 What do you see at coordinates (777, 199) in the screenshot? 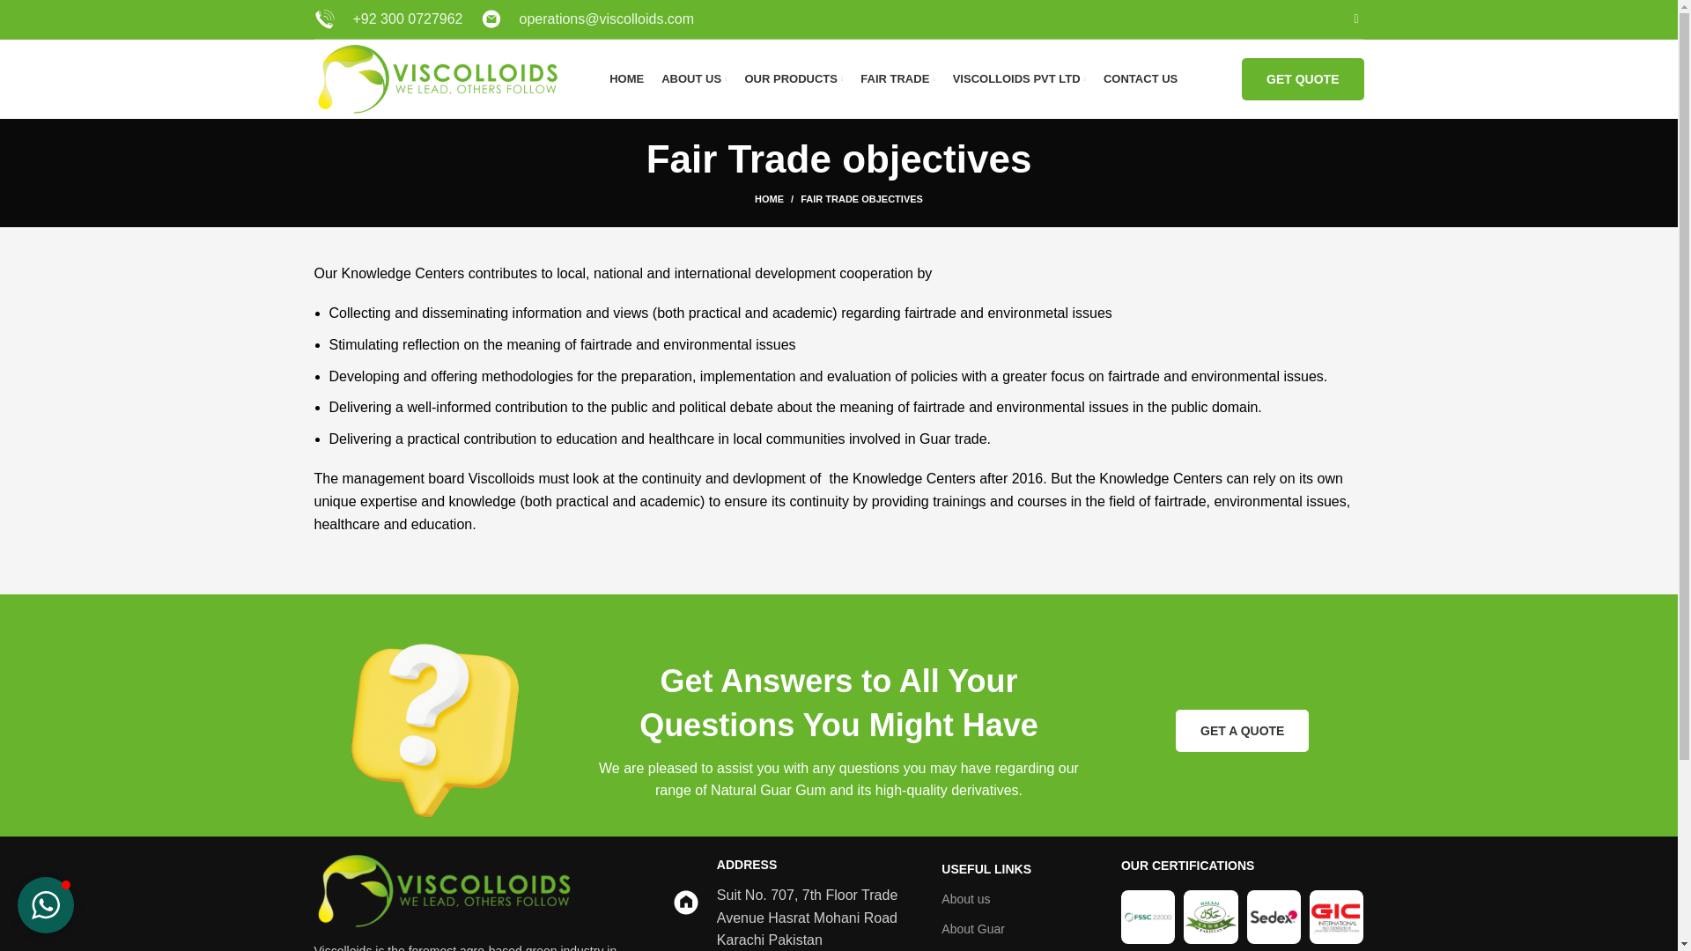
I see `HOME` at bounding box center [777, 199].